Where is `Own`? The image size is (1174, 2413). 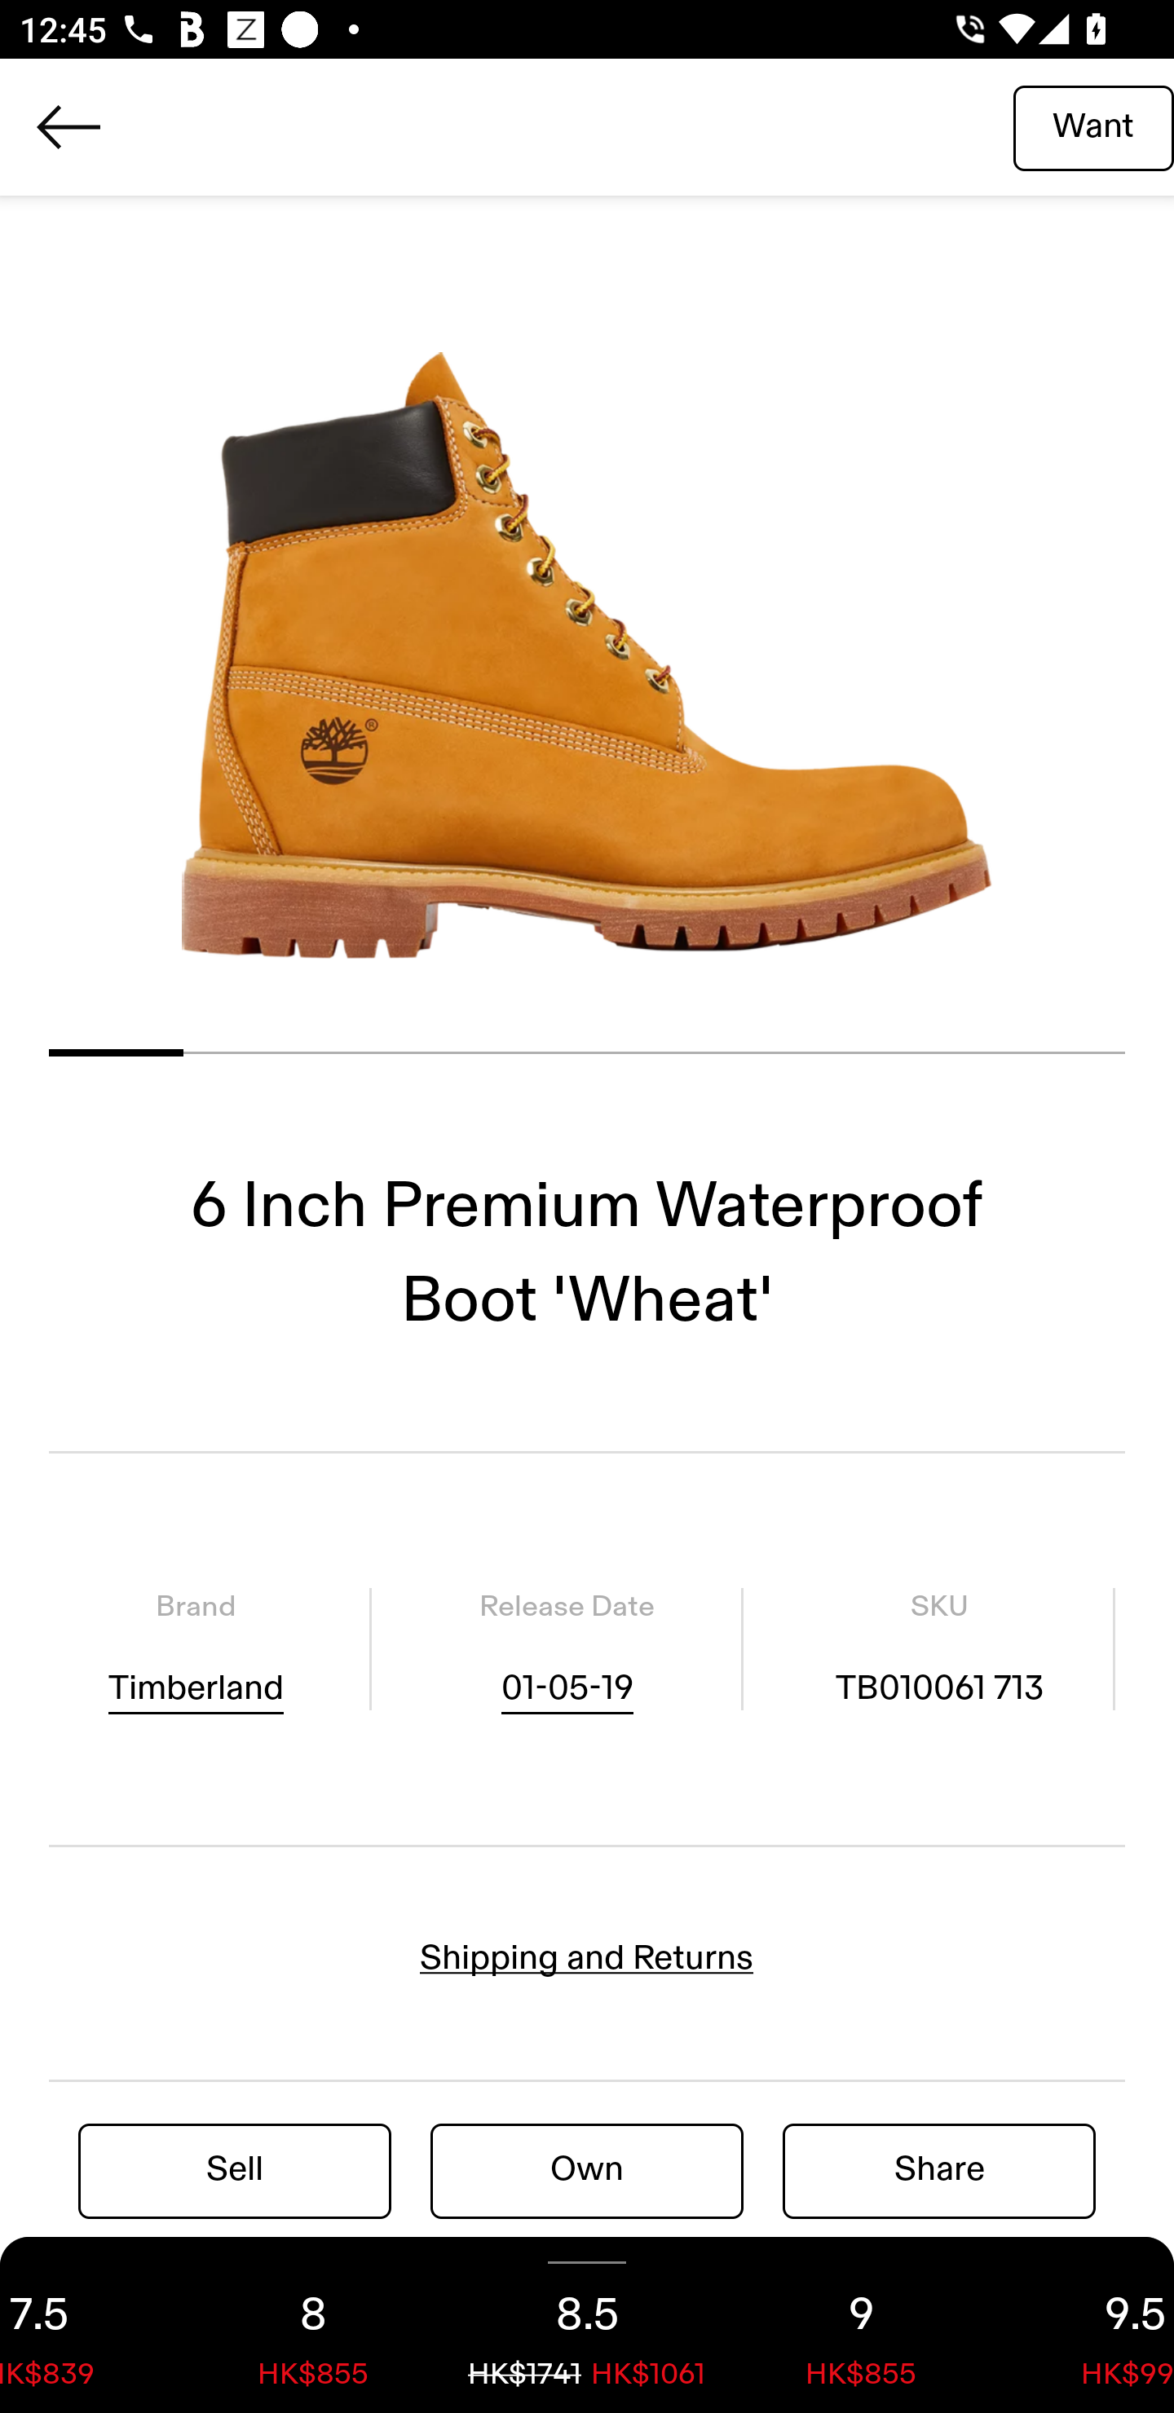 Own is located at coordinates (587, 2170).